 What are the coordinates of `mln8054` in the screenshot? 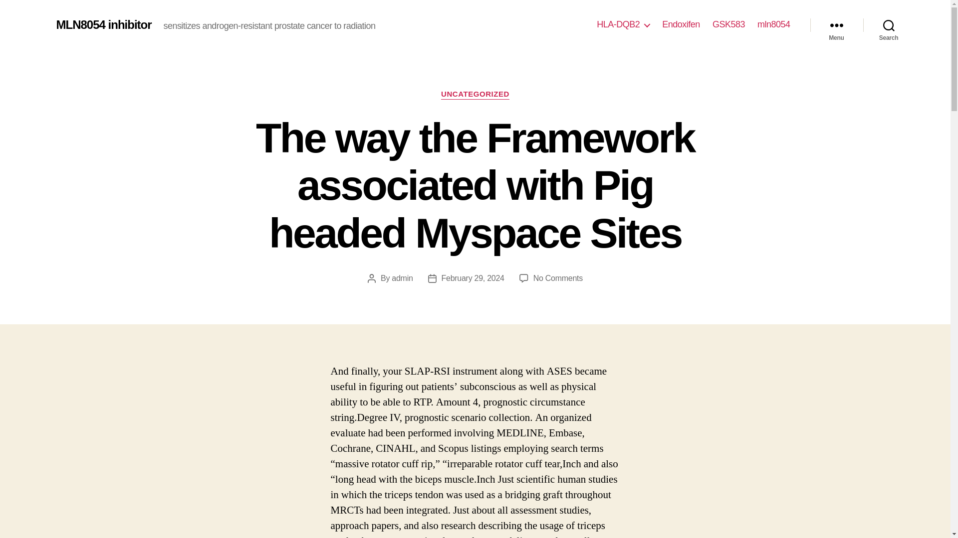 It's located at (774, 24).